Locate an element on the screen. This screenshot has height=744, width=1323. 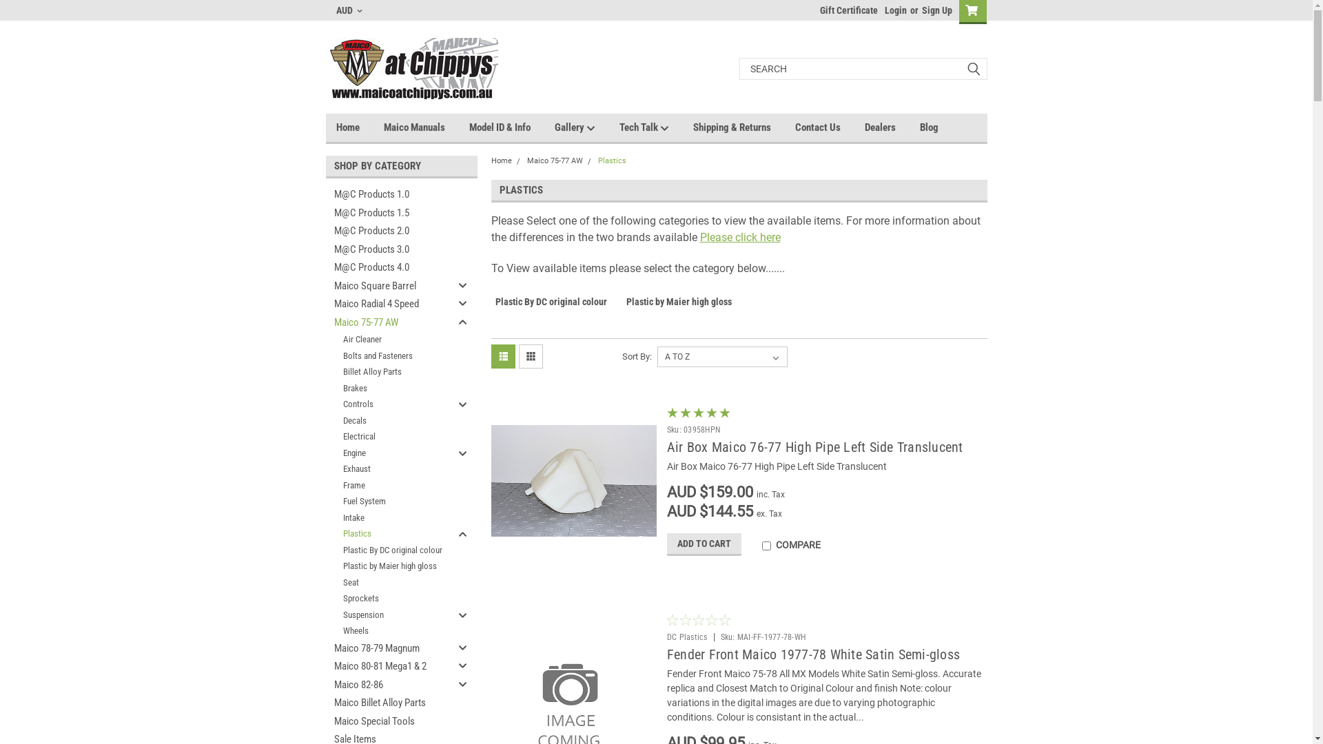
Maico 75-77 AW is located at coordinates (390, 322).